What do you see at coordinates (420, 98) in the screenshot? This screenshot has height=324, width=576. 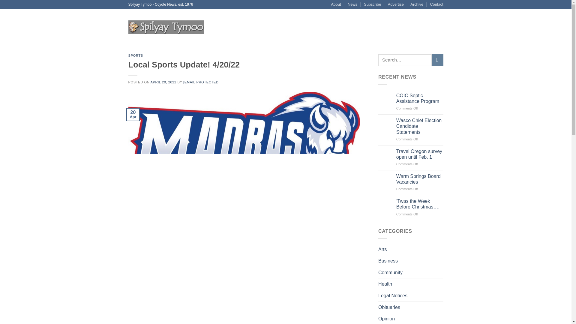 I see `COIC Septic Assistance Program` at bounding box center [420, 98].